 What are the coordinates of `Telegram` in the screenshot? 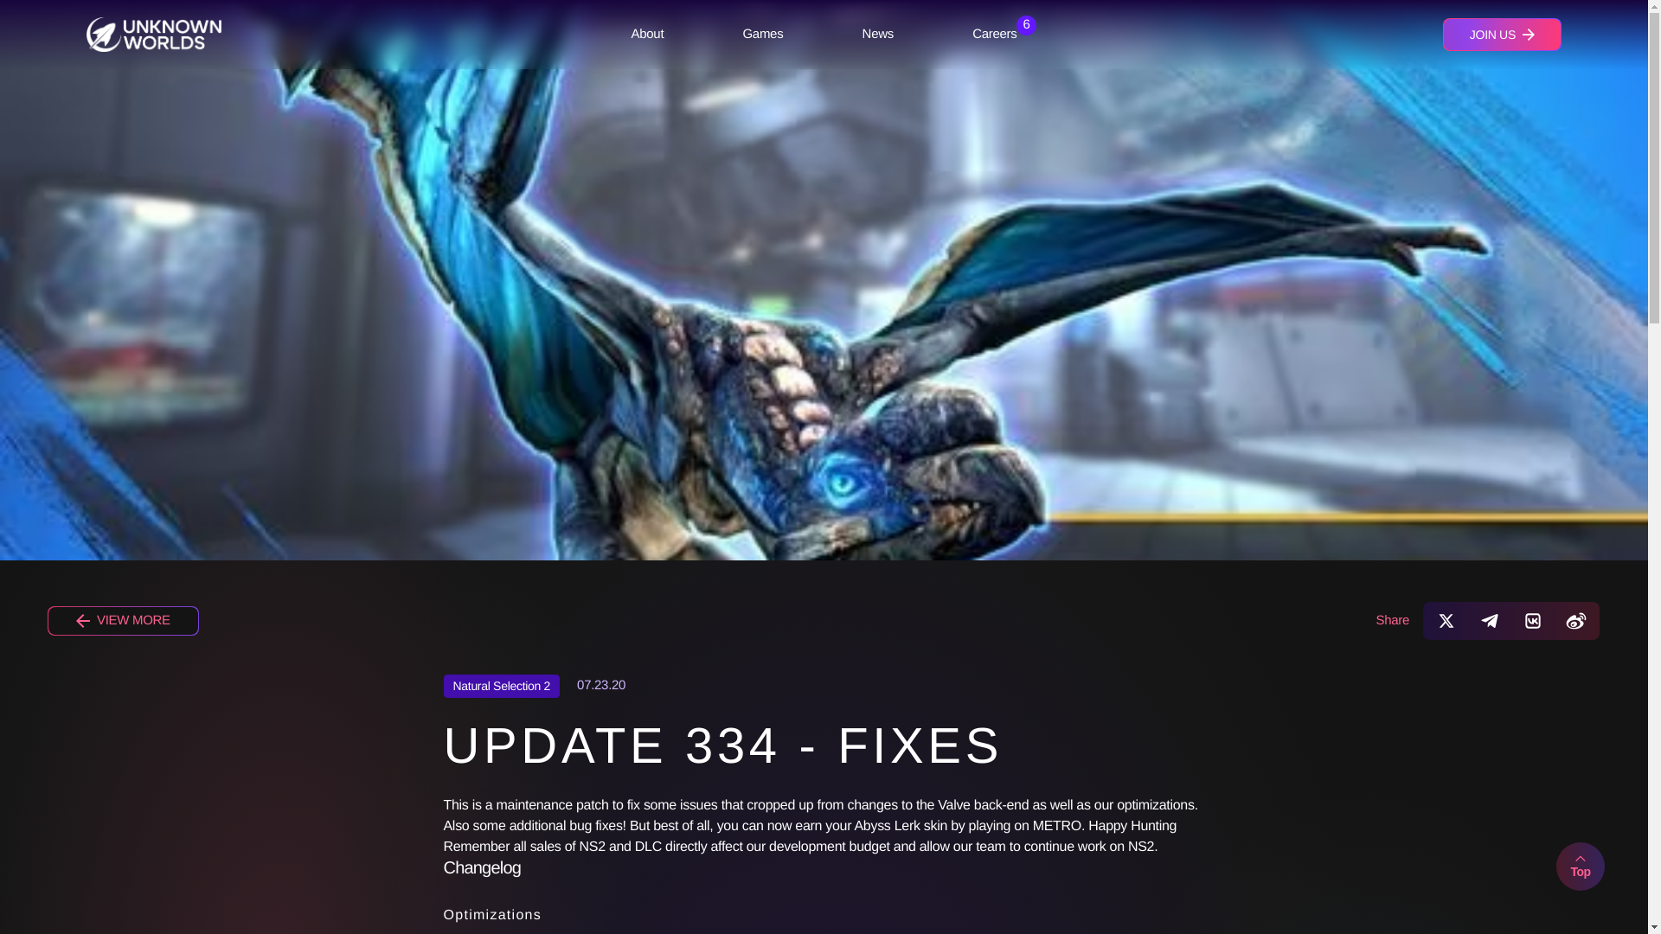 It's located at (1490, 621).